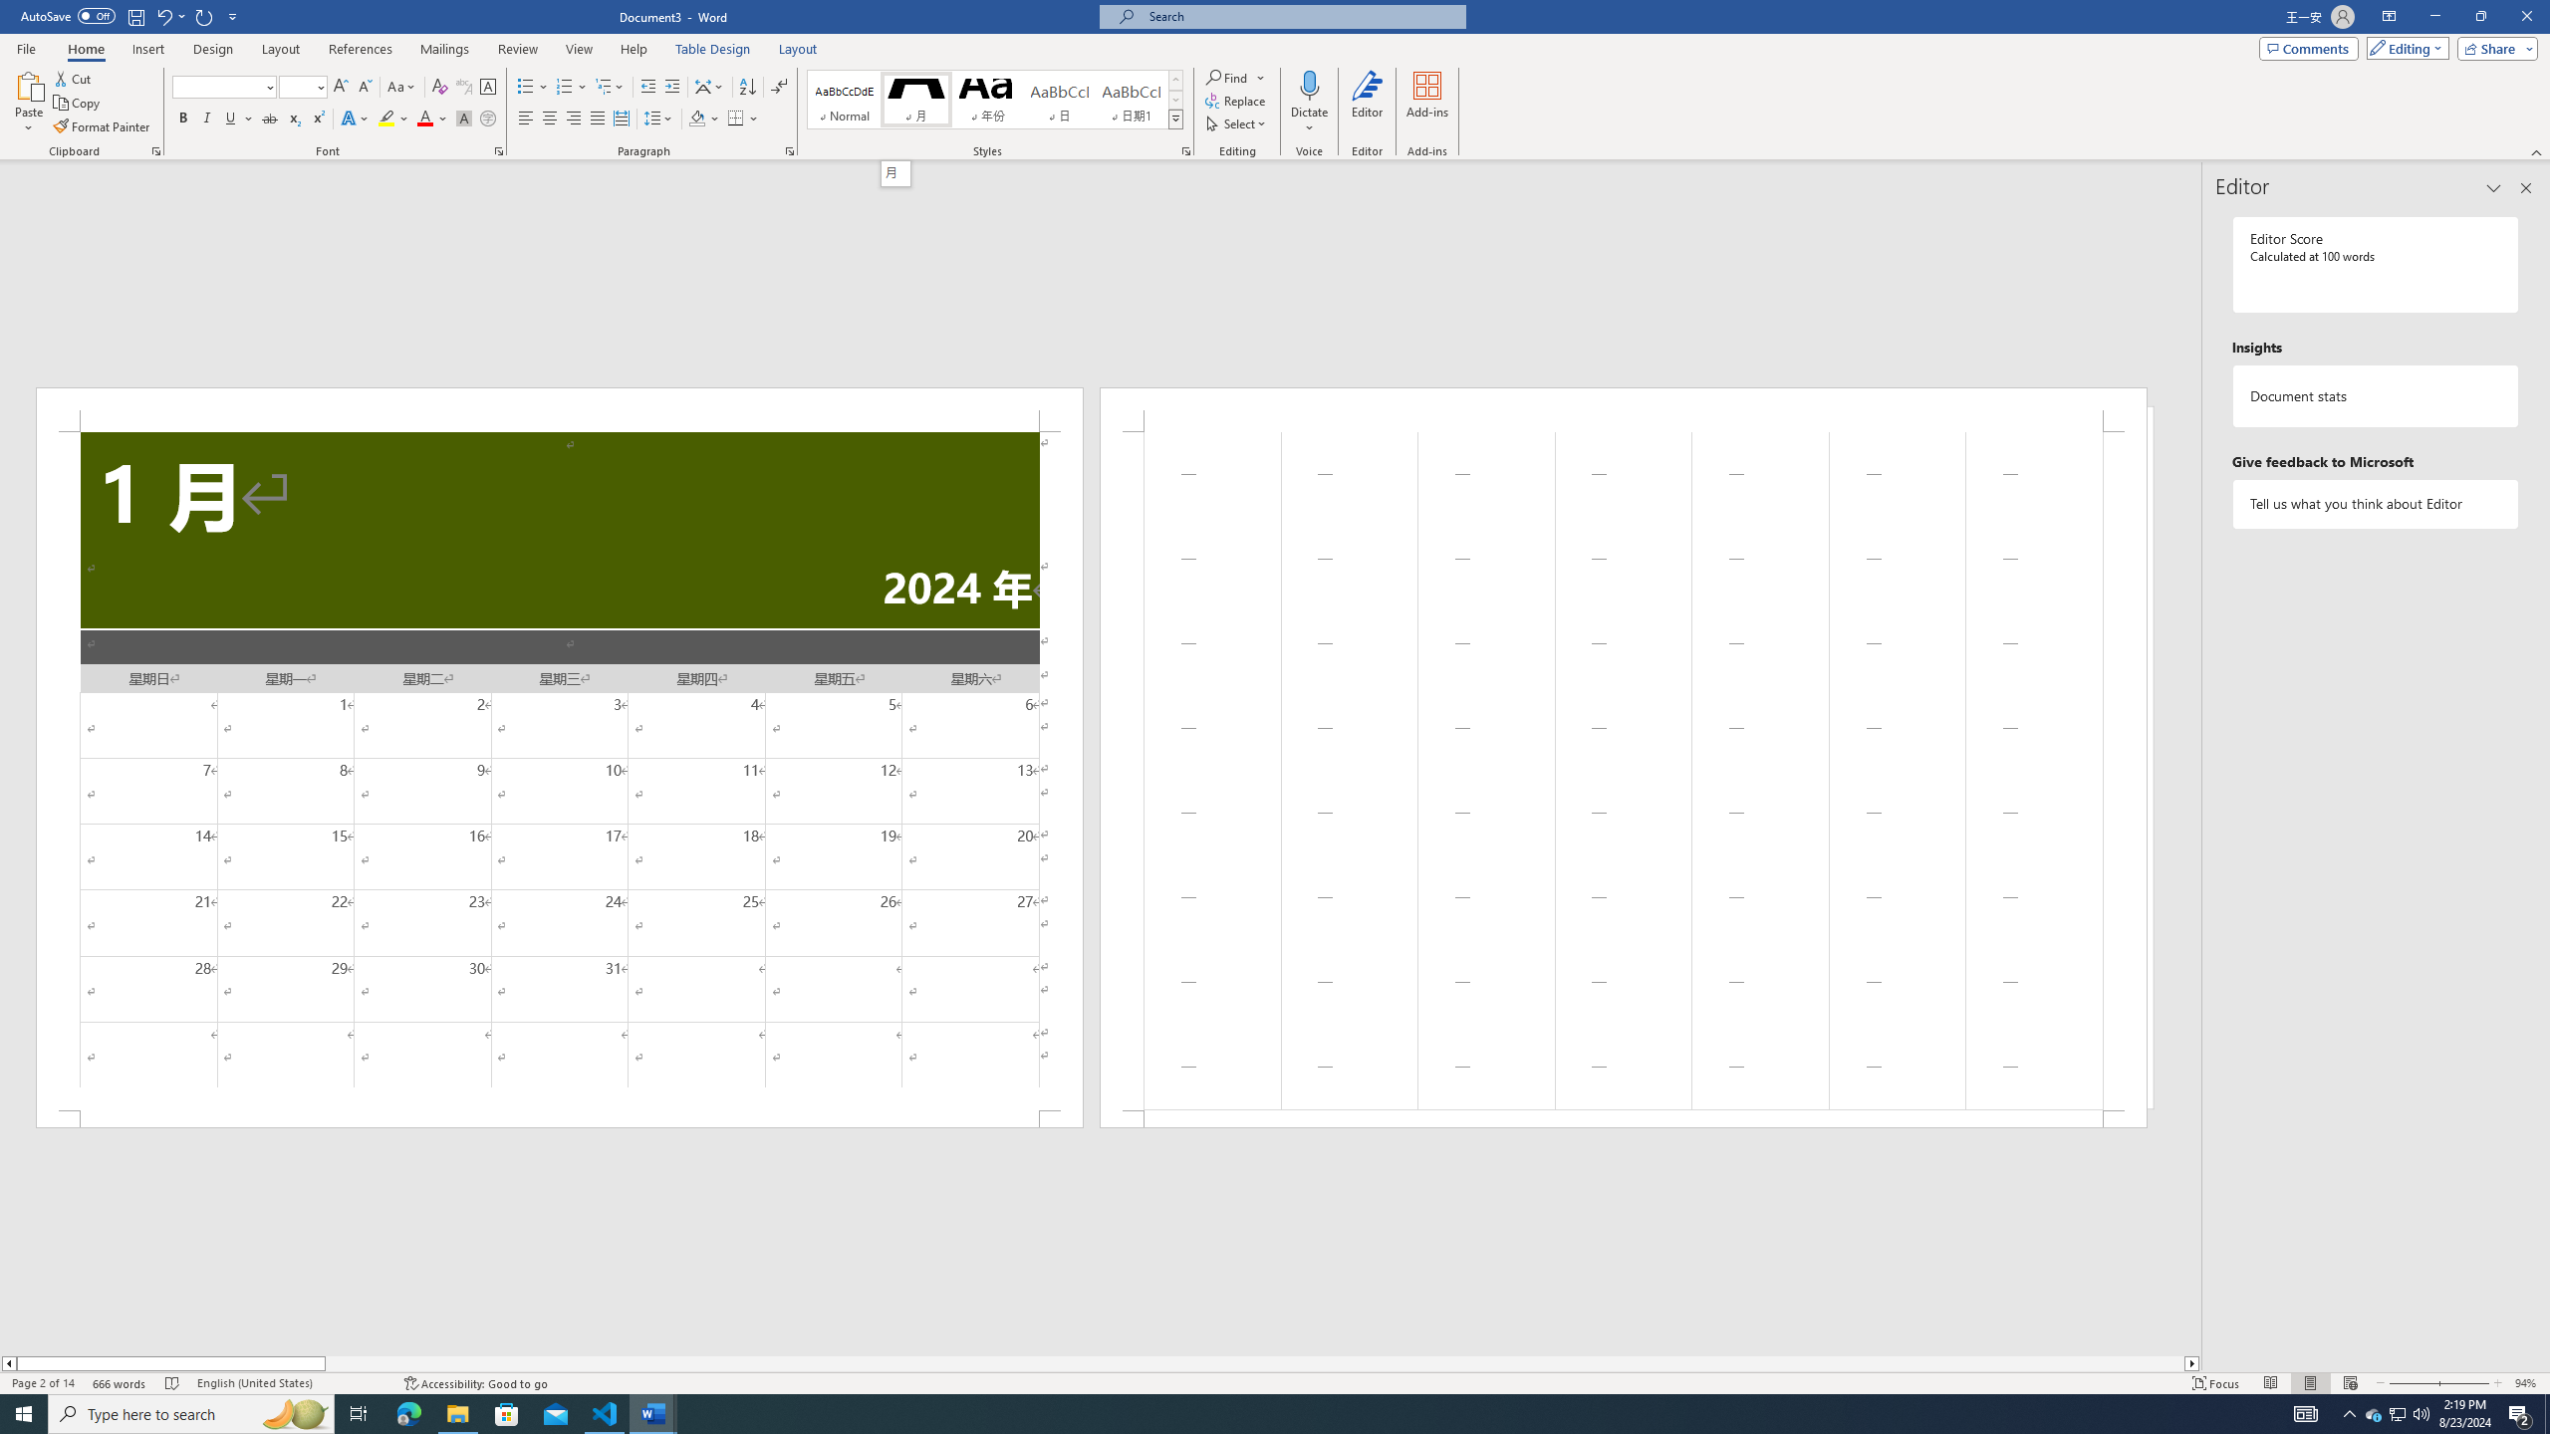  What do you see at coordinates (205, 16) in the screenshot?
I see `Repeat Doc Close` at bounding box center [205, 16].